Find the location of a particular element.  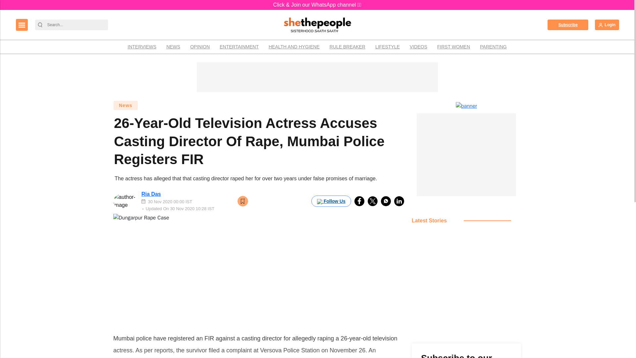

PARENTING is located at coordinates (494, 47).